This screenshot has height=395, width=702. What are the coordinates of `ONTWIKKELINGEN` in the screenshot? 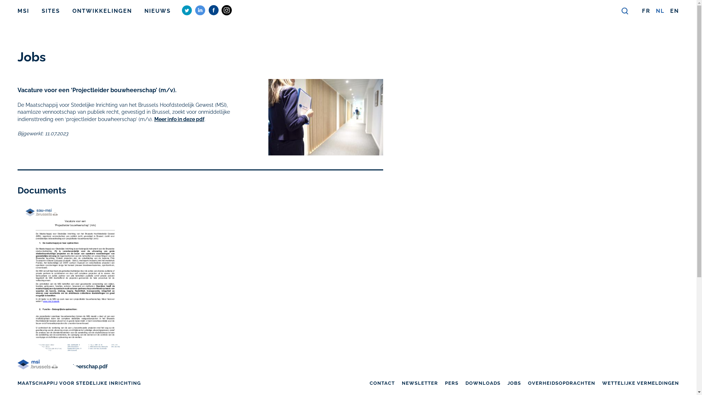 It's located at (102, 11).